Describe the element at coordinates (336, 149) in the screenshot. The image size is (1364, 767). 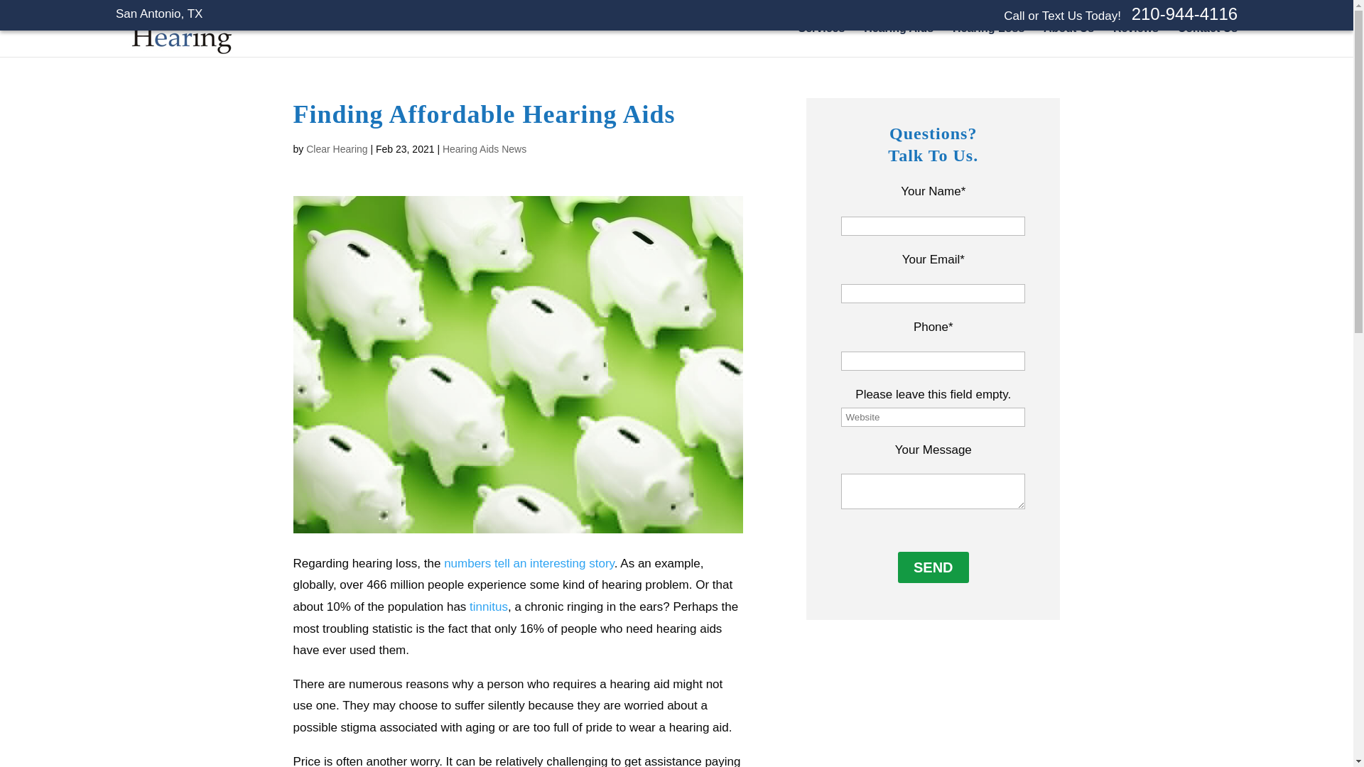
I see `Posts by Clear Hearing` at that location.